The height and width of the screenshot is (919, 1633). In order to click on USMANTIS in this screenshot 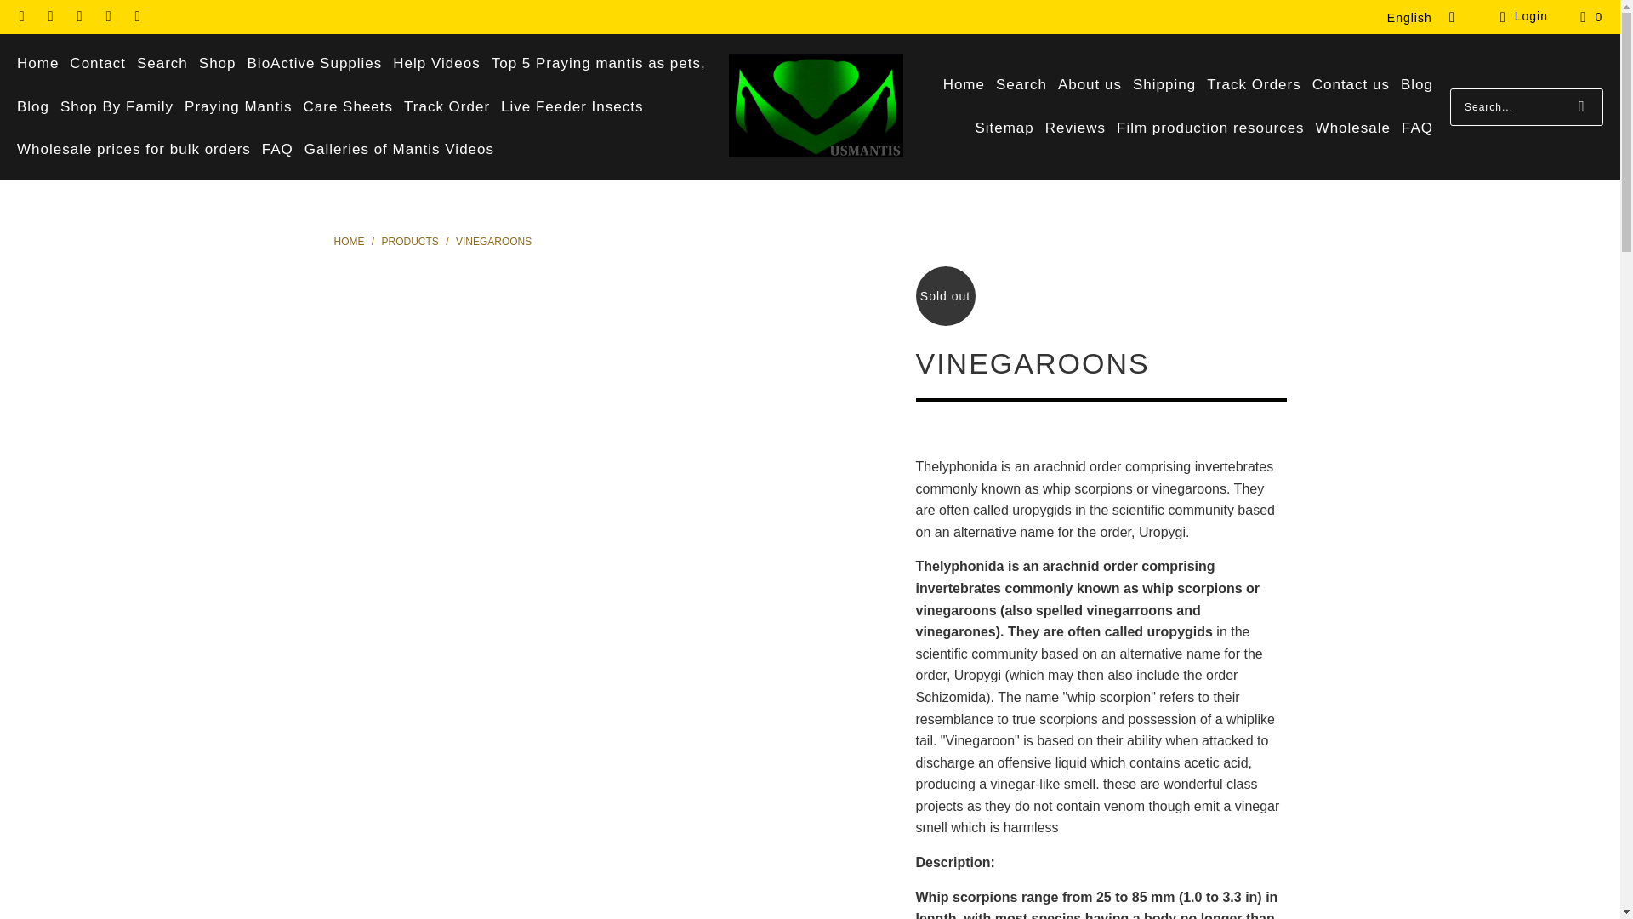, I will do `click(815, 106)`.